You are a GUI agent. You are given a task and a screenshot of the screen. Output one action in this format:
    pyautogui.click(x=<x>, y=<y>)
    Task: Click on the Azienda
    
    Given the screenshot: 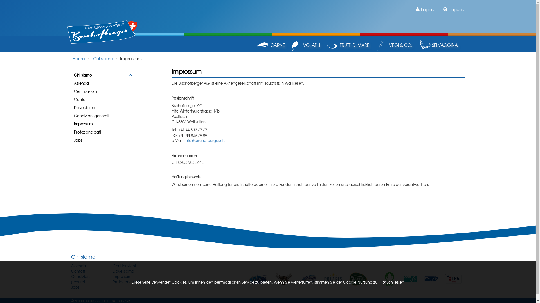 What is the action you would take?
    pyautogui.click(x=98, y=83)
    